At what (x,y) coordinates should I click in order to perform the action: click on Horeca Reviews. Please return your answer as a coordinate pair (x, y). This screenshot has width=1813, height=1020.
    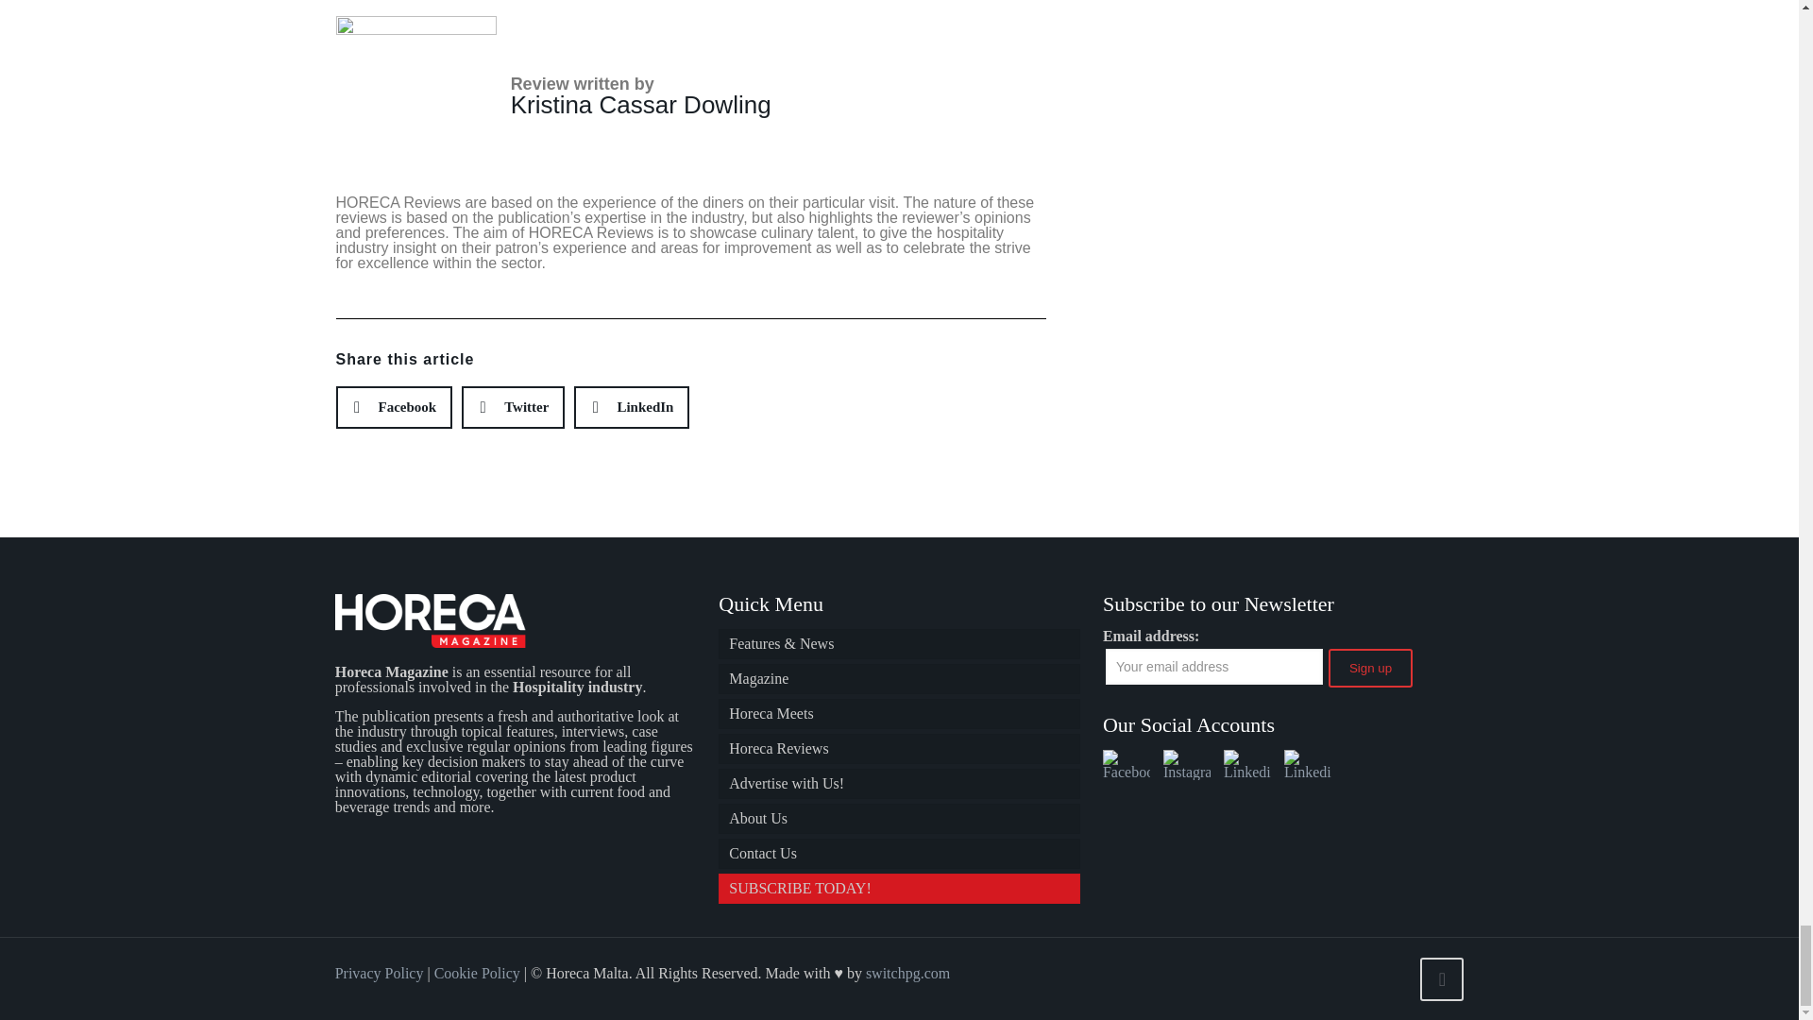
    Looking at the image, I should click on (898, 748).